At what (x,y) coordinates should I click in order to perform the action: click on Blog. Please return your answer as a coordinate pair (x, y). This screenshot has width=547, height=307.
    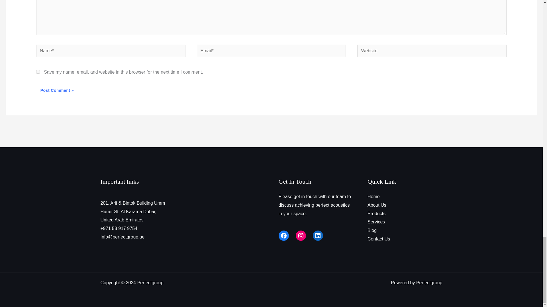
    Looking at the image, I should click on (372, 230).